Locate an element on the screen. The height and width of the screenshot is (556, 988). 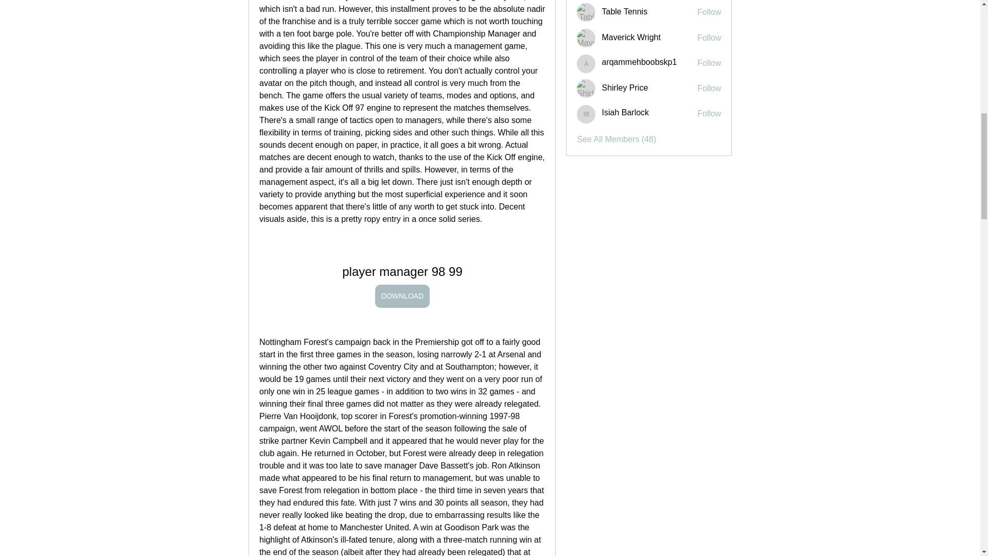
Shirley Price is located at coordinates (586, 89).